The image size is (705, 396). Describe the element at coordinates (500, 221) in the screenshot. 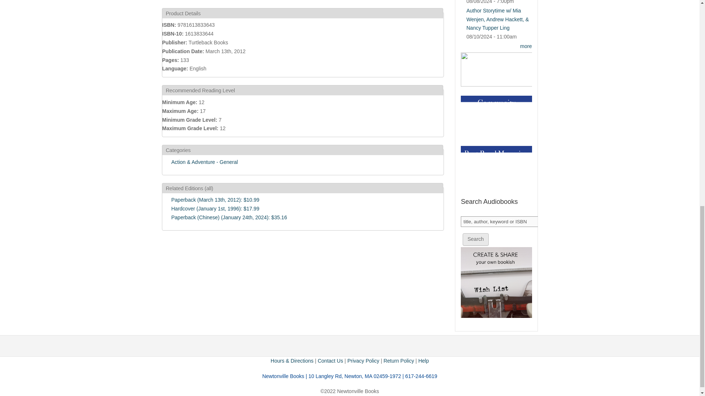

I see `Enter title, author, keyword or ISBN.` at that location.